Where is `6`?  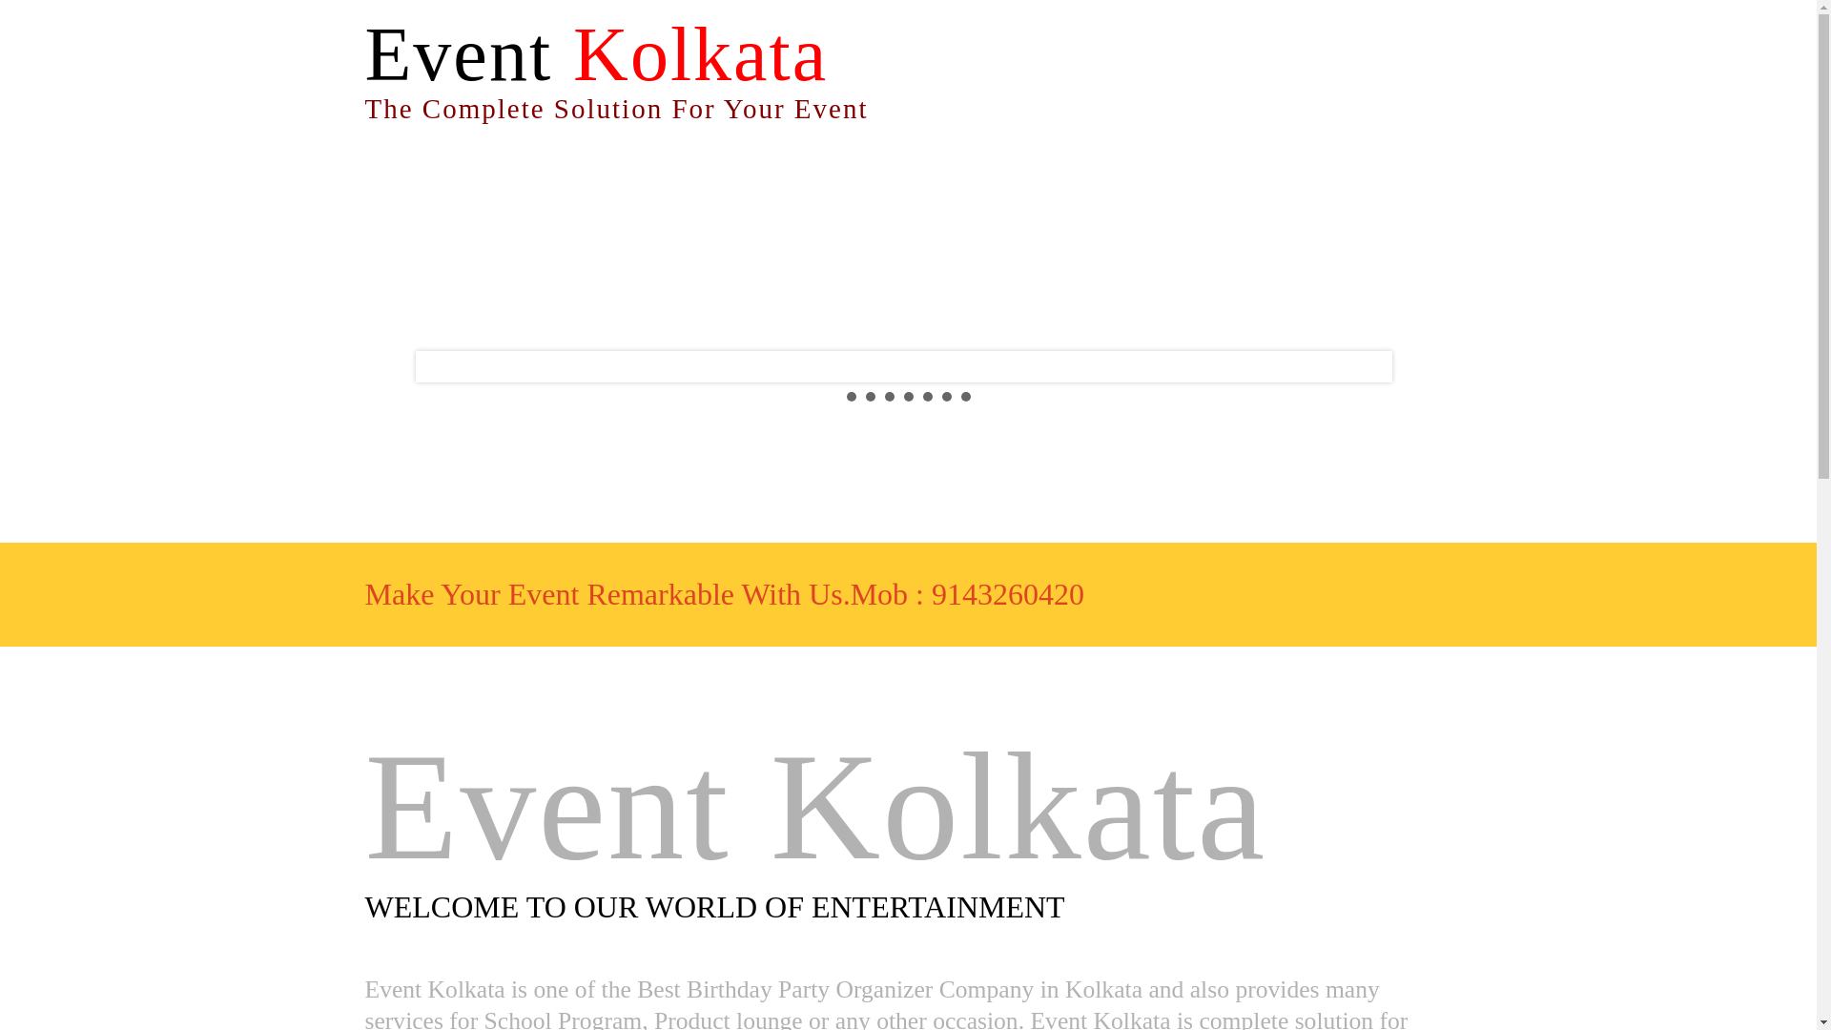
6 is located at coordinates (947, 397).